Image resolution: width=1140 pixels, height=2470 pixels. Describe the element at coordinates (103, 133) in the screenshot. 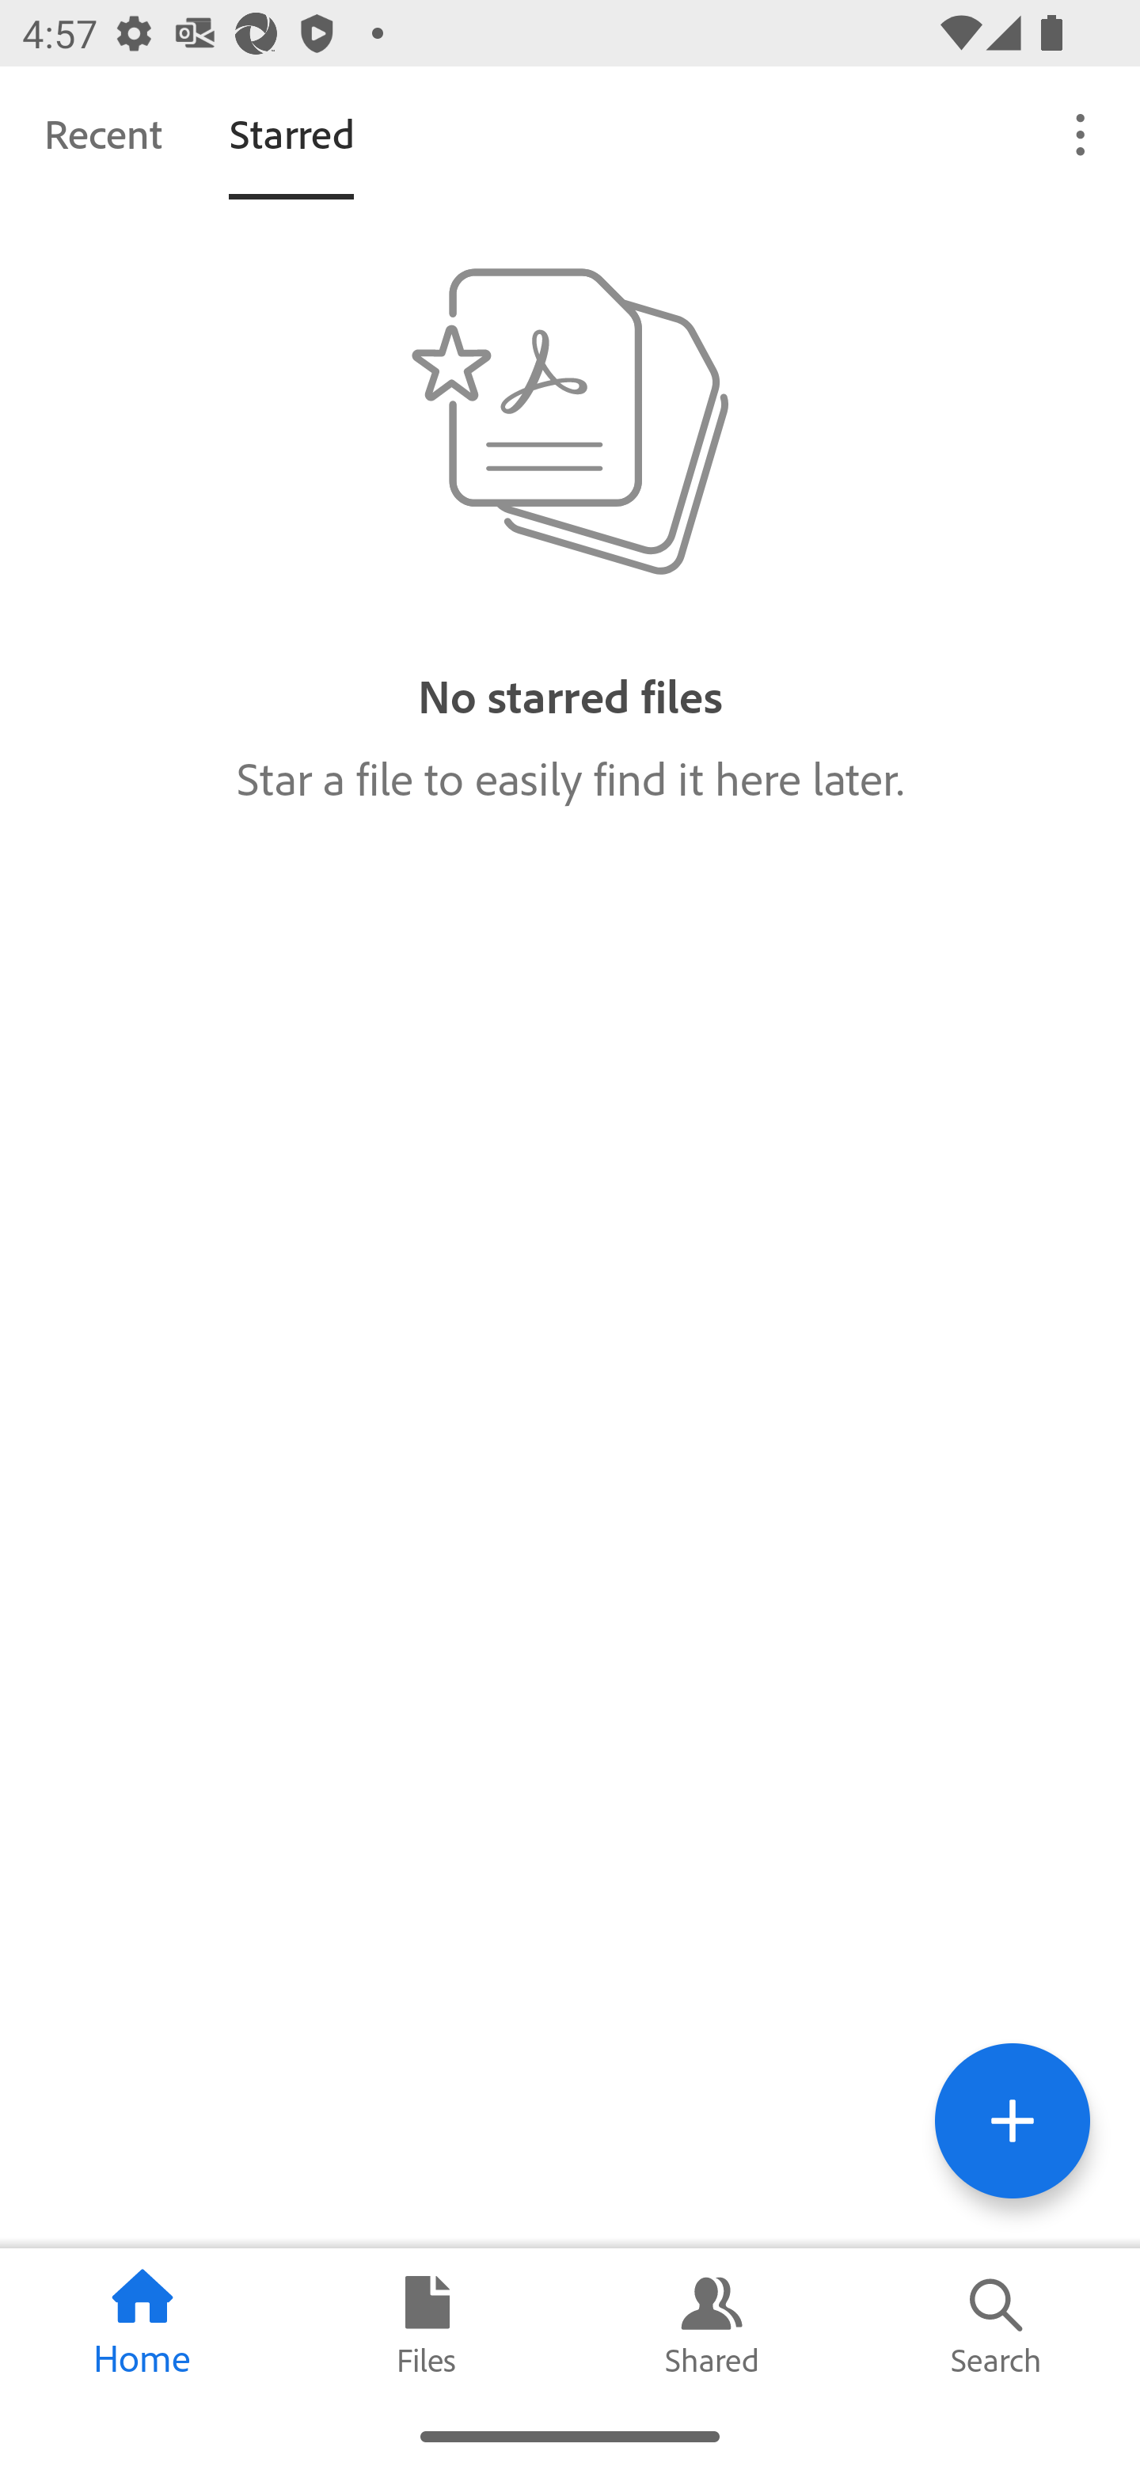

I see `Recent` at that location.